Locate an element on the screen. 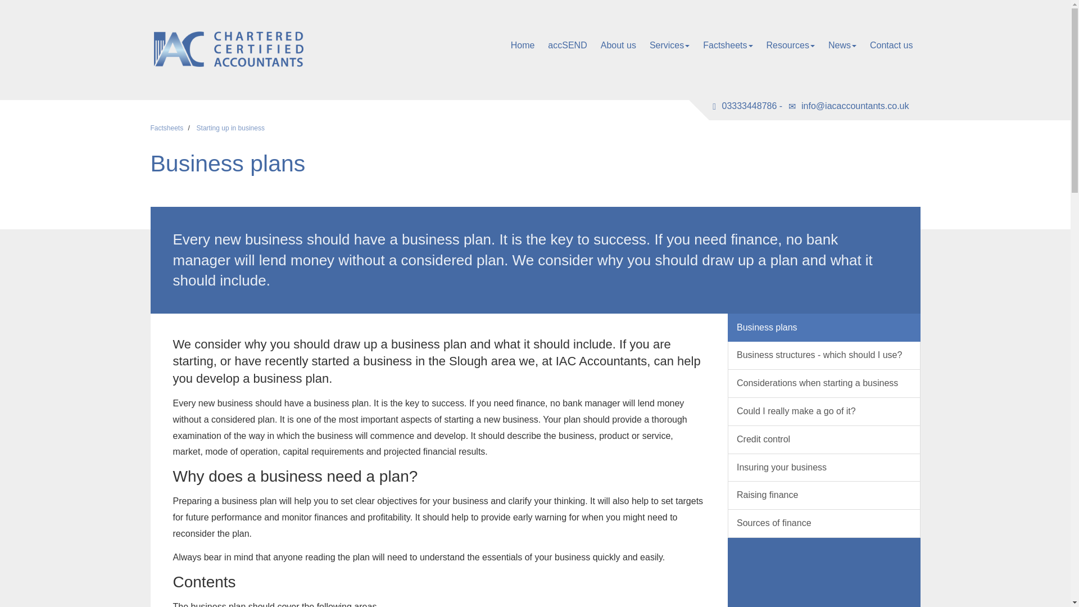 This screenshot has height=607, width=1079. Factsheets is located at coordinates (727, 45).